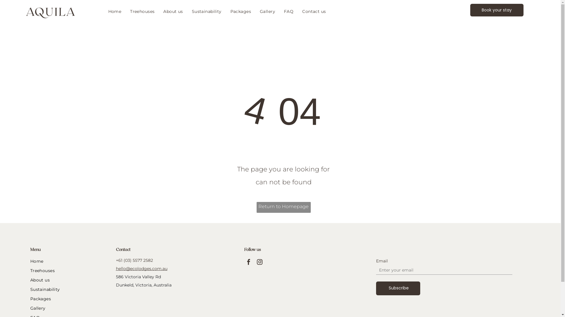  I want to click on Gallery, so click(70, 308).